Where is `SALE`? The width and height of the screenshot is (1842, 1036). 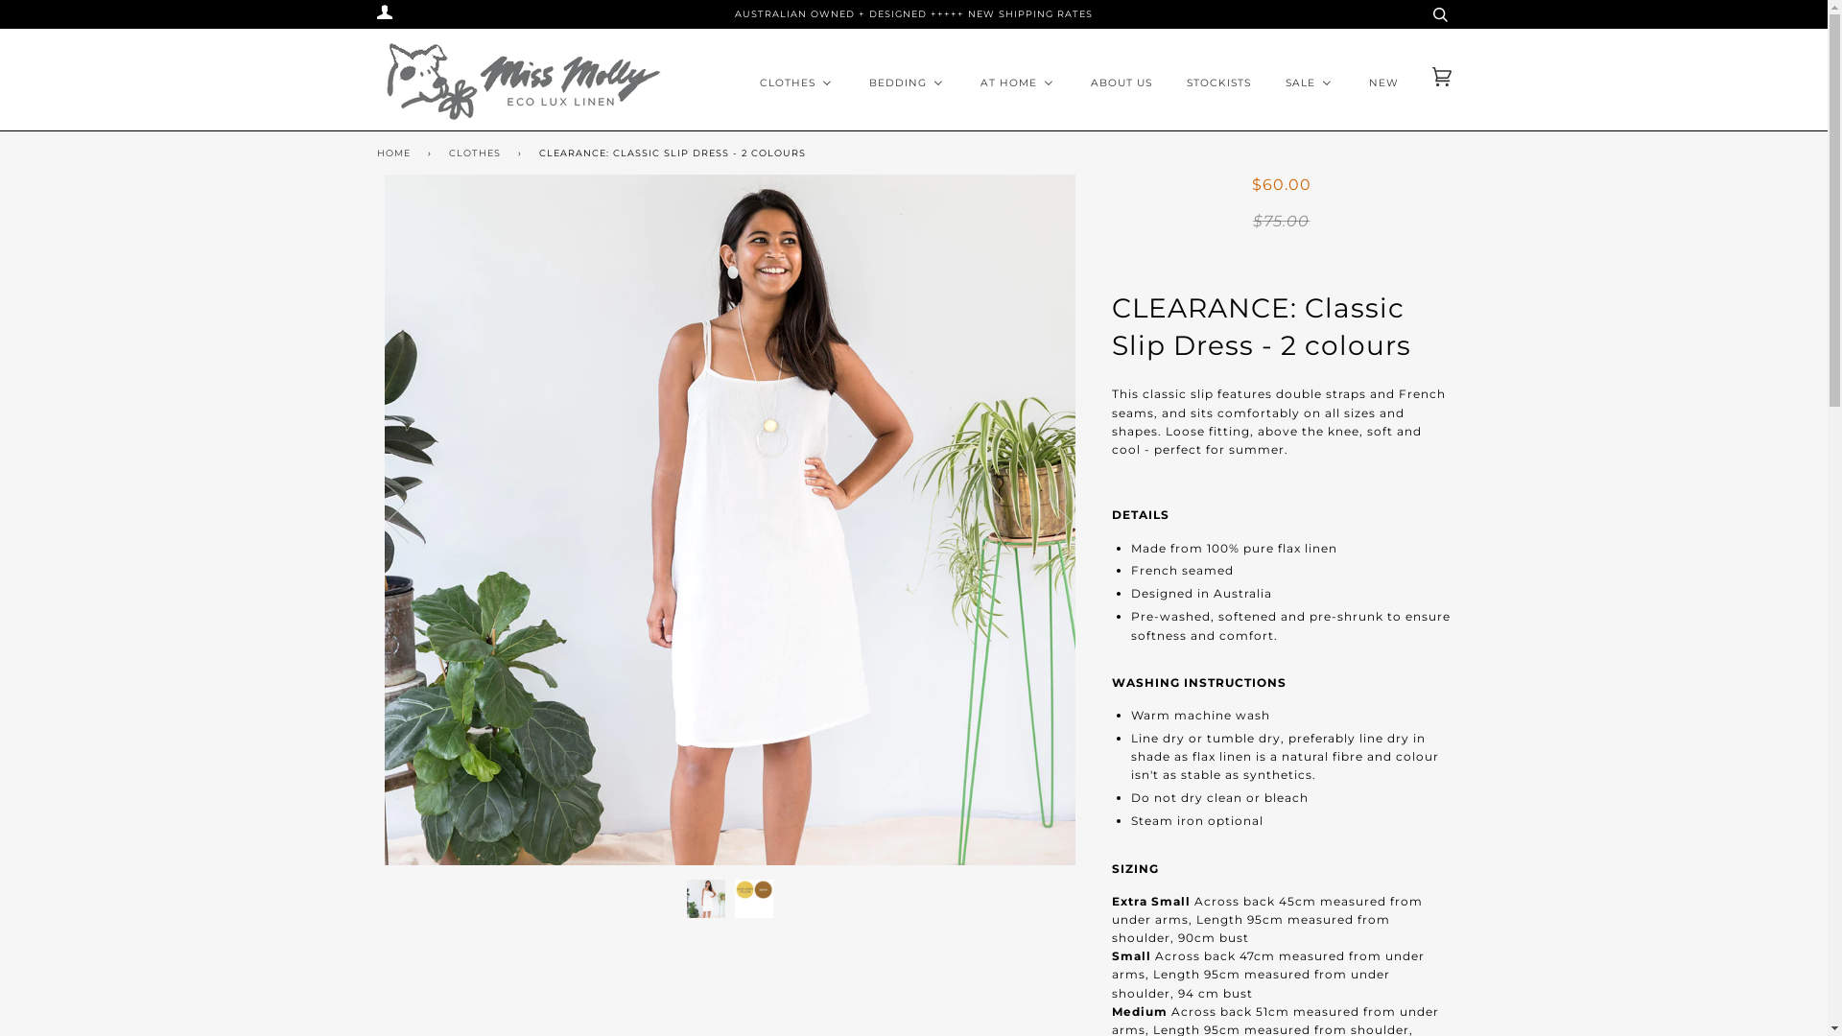 SALE is located at coordinates (1309, 83).